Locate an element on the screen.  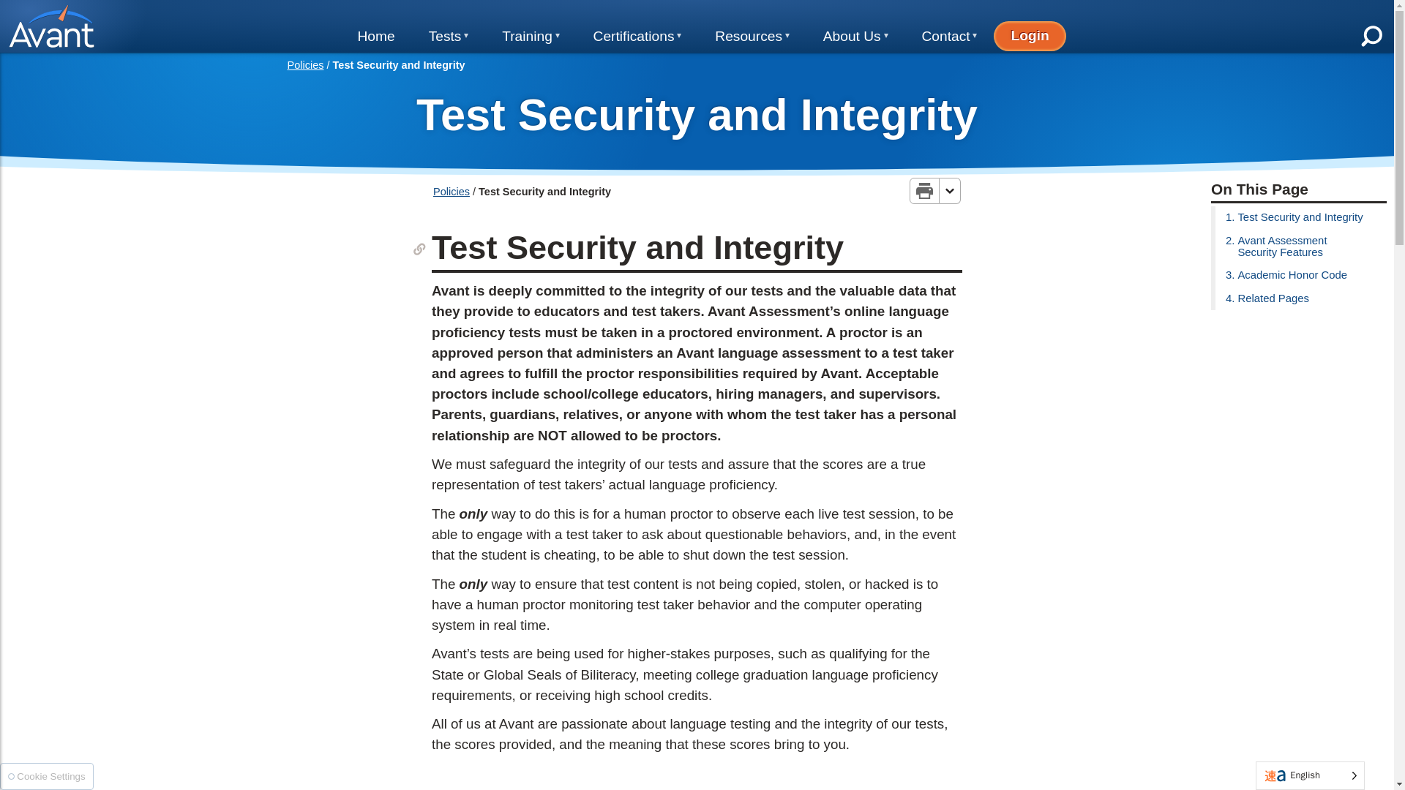
Resources is located at coordinates (752, 37).